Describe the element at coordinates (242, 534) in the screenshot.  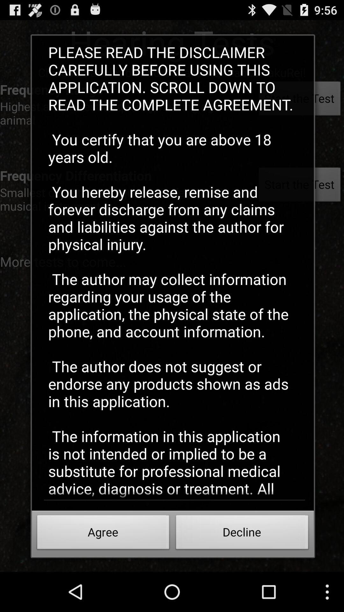
I see `open the button next to the agree button` at that location.